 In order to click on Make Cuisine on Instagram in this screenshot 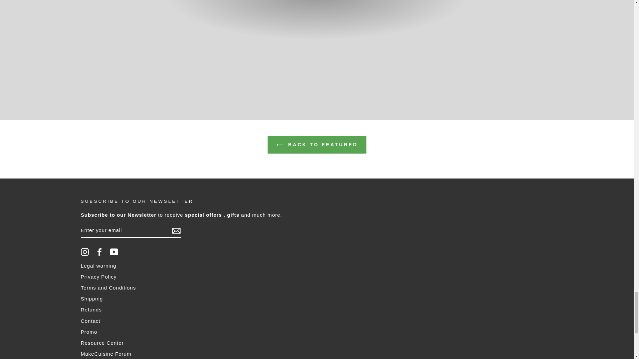, I will do `click(85, 252)`.